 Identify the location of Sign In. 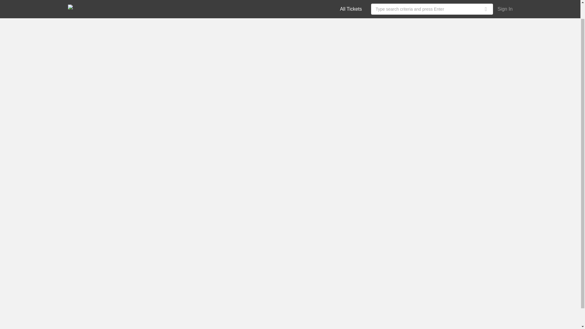
(505, 1).